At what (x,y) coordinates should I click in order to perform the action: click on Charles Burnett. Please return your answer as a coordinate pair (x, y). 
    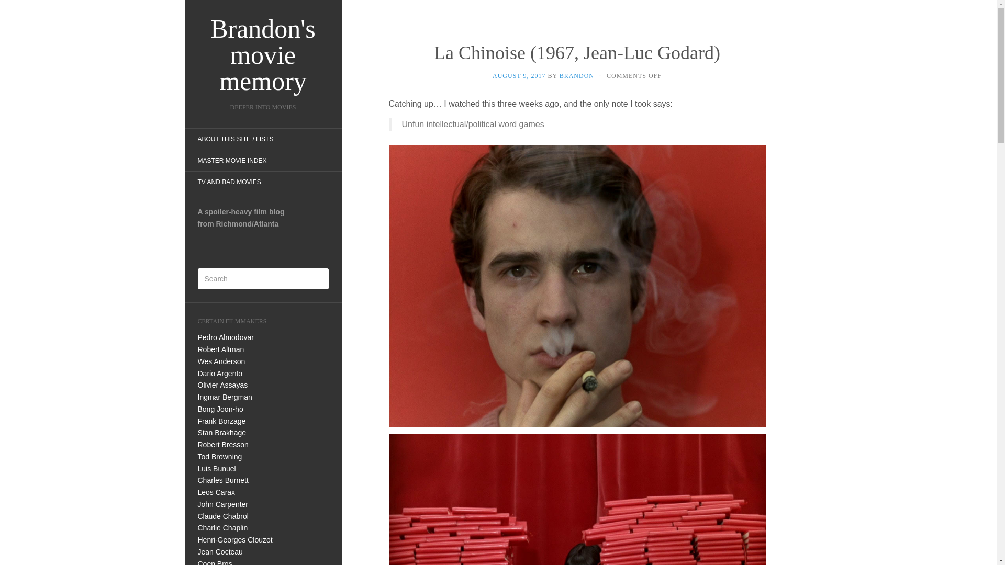
    Looking at the image, I should click on (223, 480).